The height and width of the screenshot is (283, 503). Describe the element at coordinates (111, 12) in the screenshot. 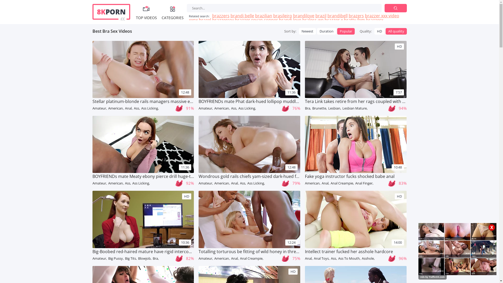

I see `8KPORN
.CC` at that location.